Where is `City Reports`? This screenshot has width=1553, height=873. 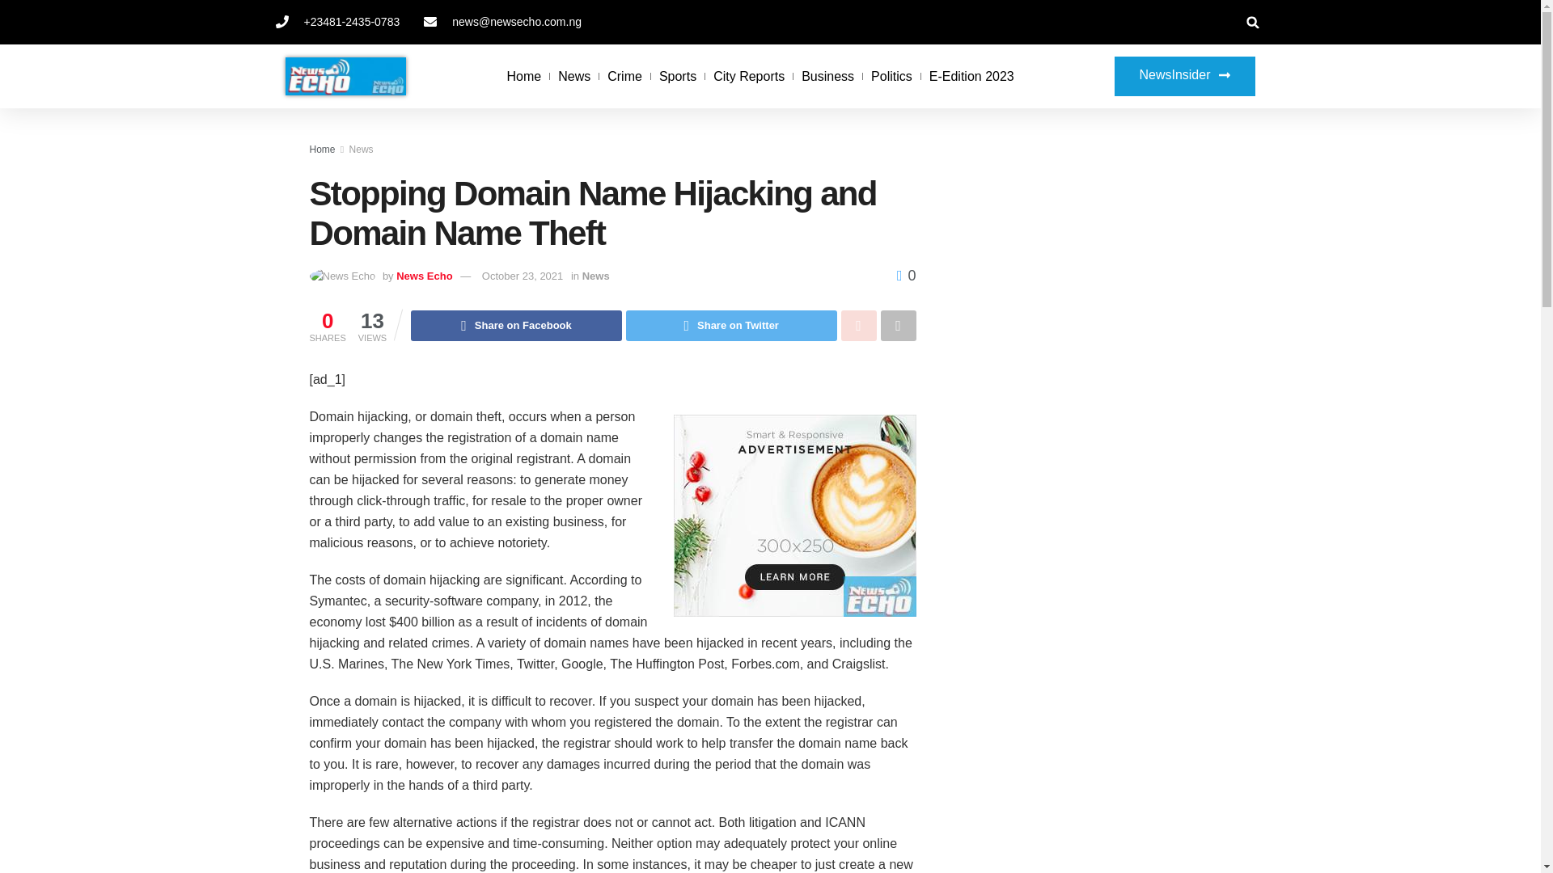 City Reports is located at coordinates (748, 76).